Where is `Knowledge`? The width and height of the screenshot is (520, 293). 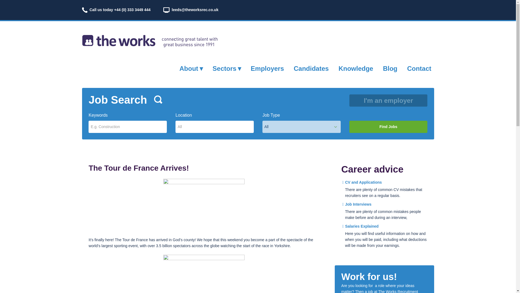 Knowledge is located at coordinates (356, 68).